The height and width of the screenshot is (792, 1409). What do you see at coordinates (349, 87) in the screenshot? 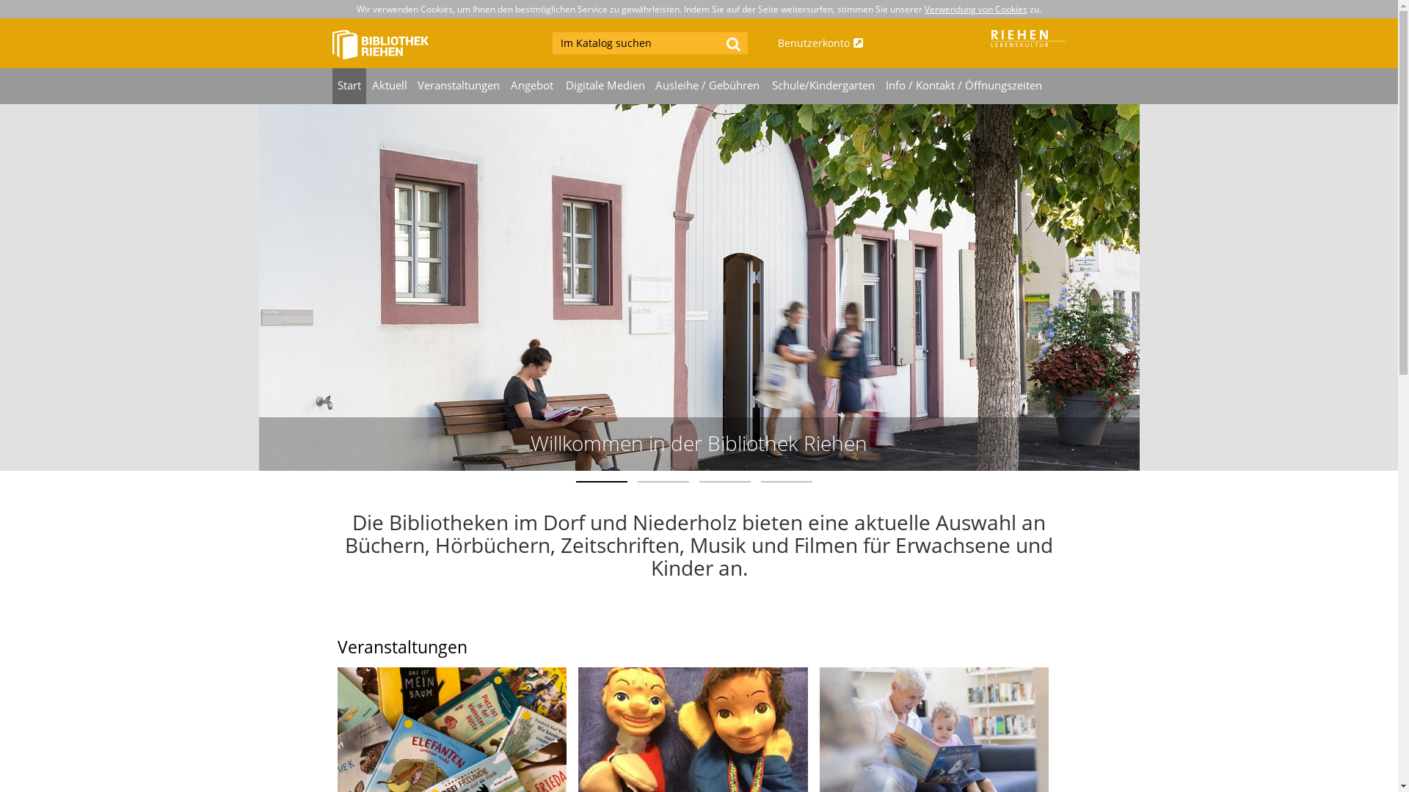
I see `Start` at bounding box center [349, 87].